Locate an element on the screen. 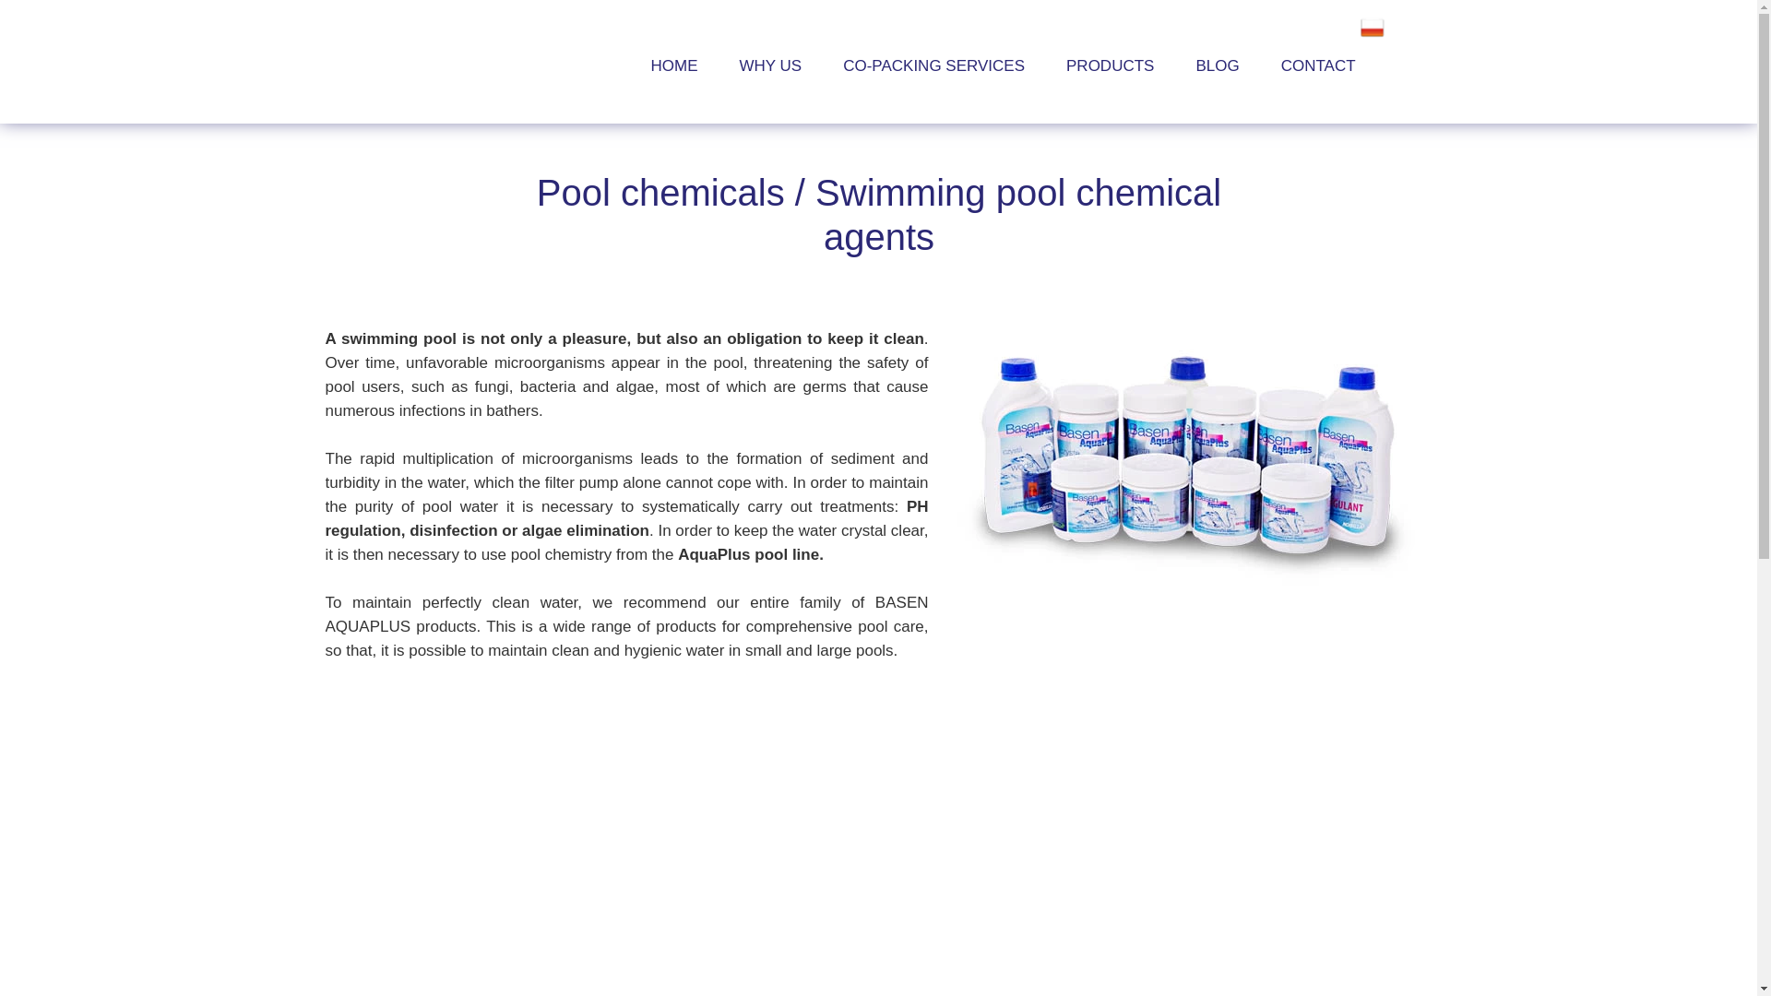 This screenshot has height=996, width=1771. HOME is located at coordinates (674, 65).